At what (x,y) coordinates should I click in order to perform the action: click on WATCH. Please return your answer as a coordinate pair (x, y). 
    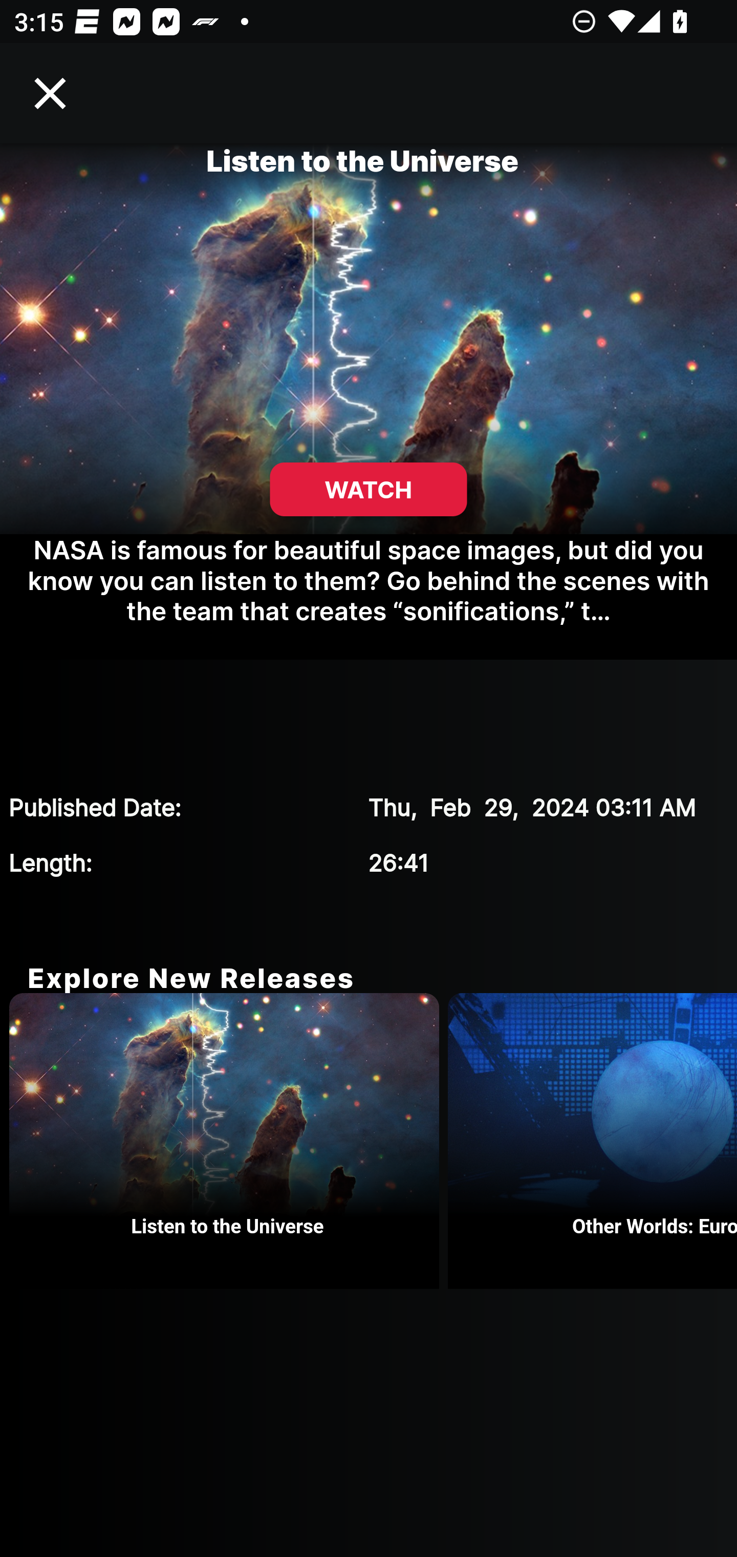
    Looking at the image, I should click on (368, 490).